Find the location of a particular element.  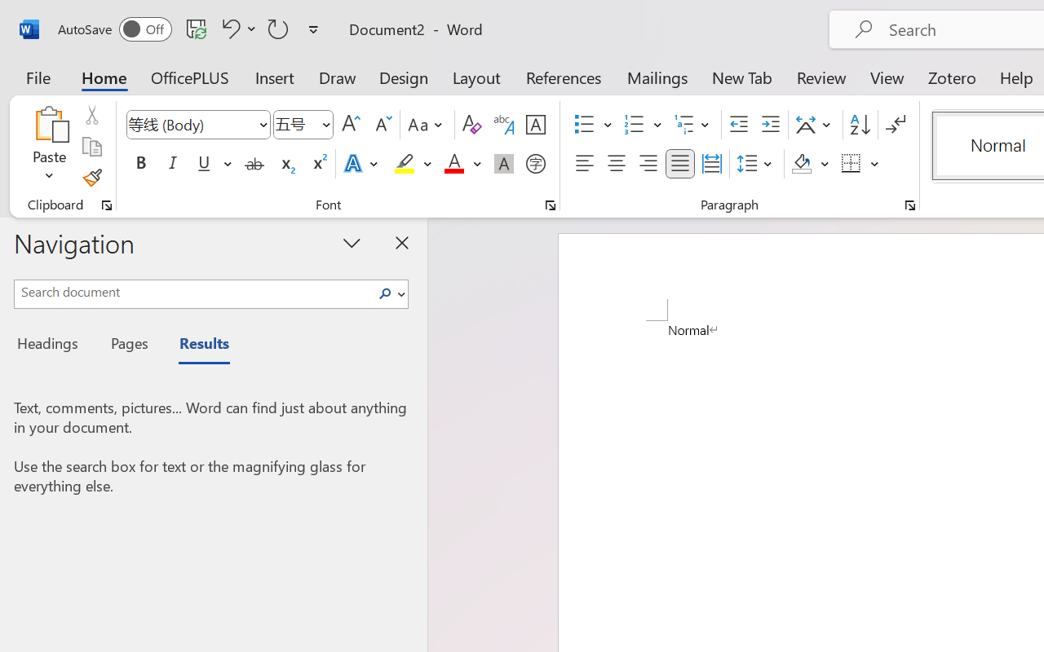

Shrink Font is located at coordinates (382, 125).